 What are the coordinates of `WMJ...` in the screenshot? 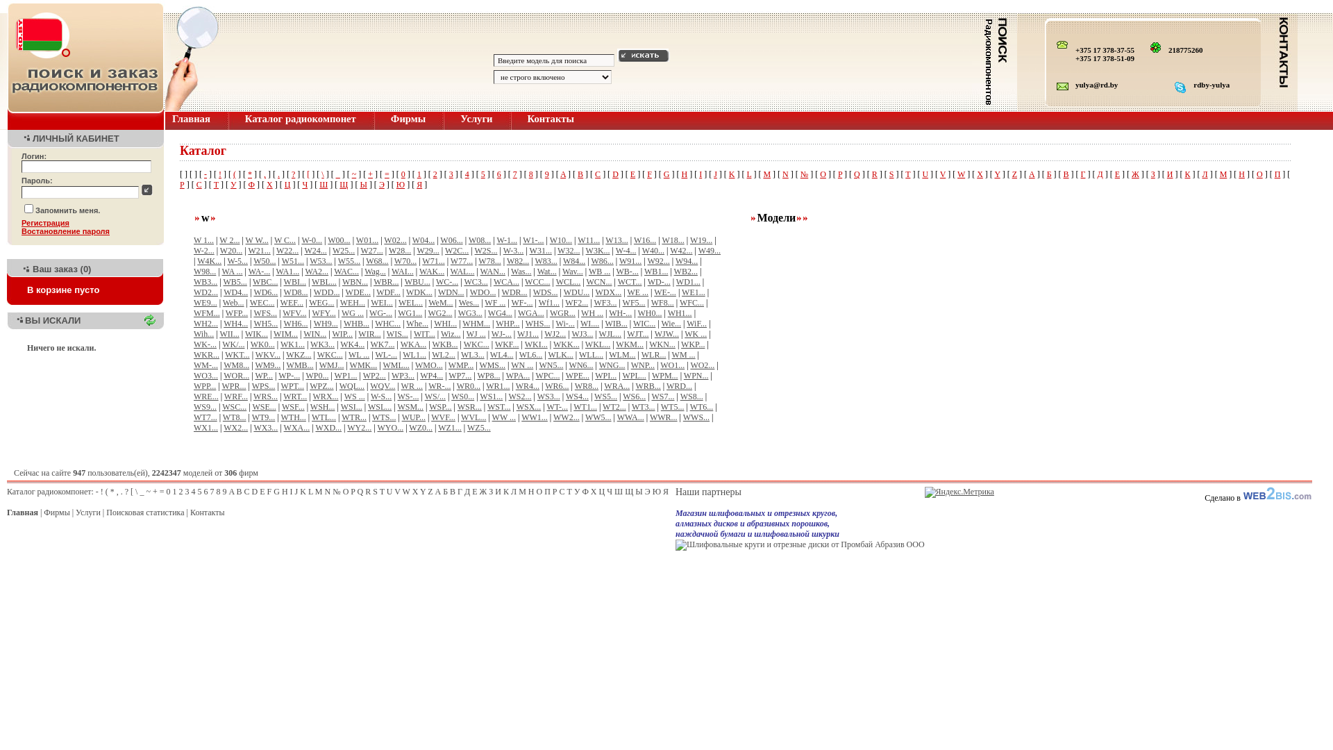 It's located at (332, 365).